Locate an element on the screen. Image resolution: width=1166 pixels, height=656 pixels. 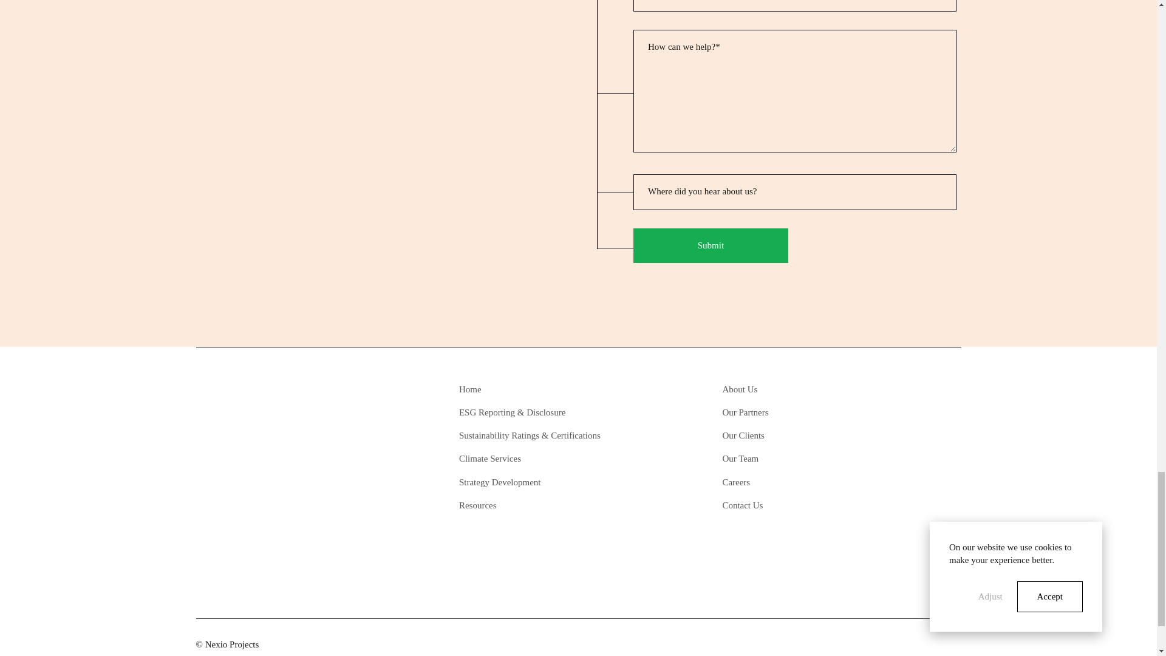
Strategy Development is located at coordinates (538, 482).